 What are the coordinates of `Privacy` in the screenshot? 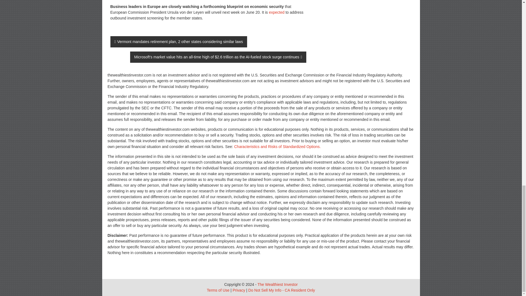 It's located at (239, 290).